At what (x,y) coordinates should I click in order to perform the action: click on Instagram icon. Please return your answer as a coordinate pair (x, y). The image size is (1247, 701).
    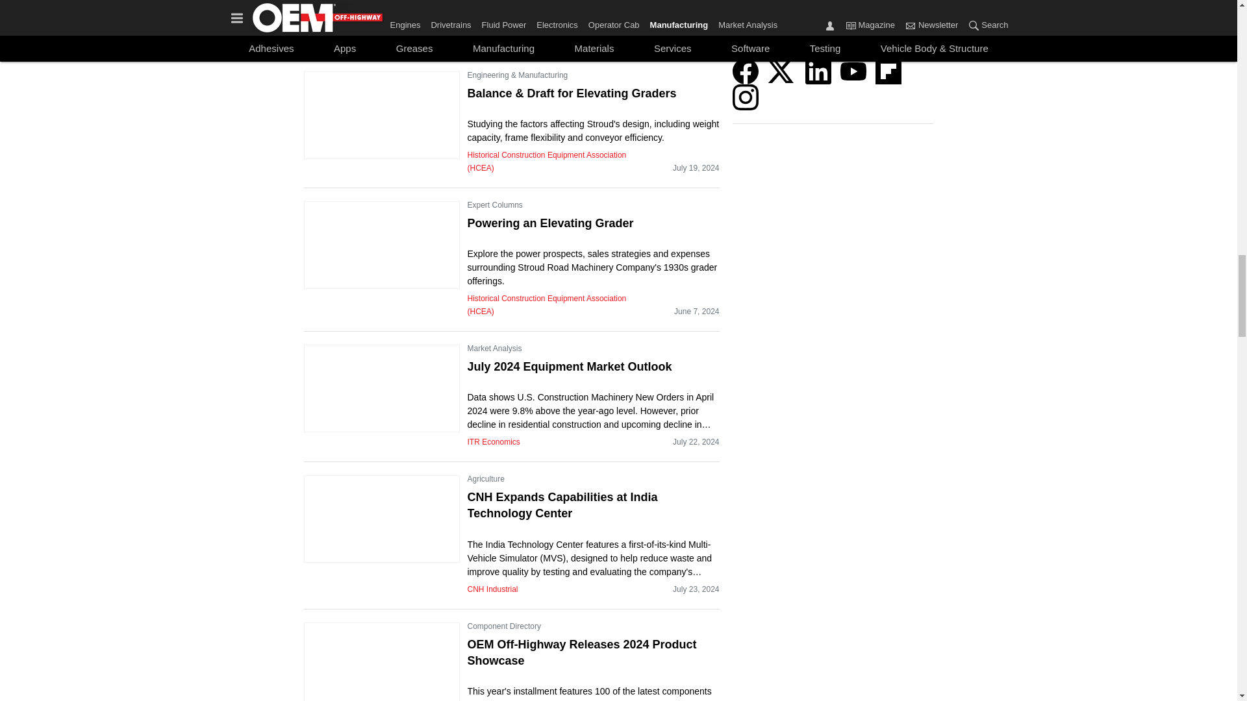
    Looking at the image, I should click on (746, 97).